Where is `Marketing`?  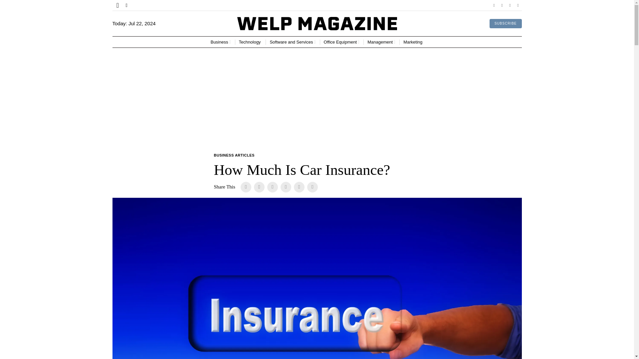
Marketing is located at coordinates (413, 42).